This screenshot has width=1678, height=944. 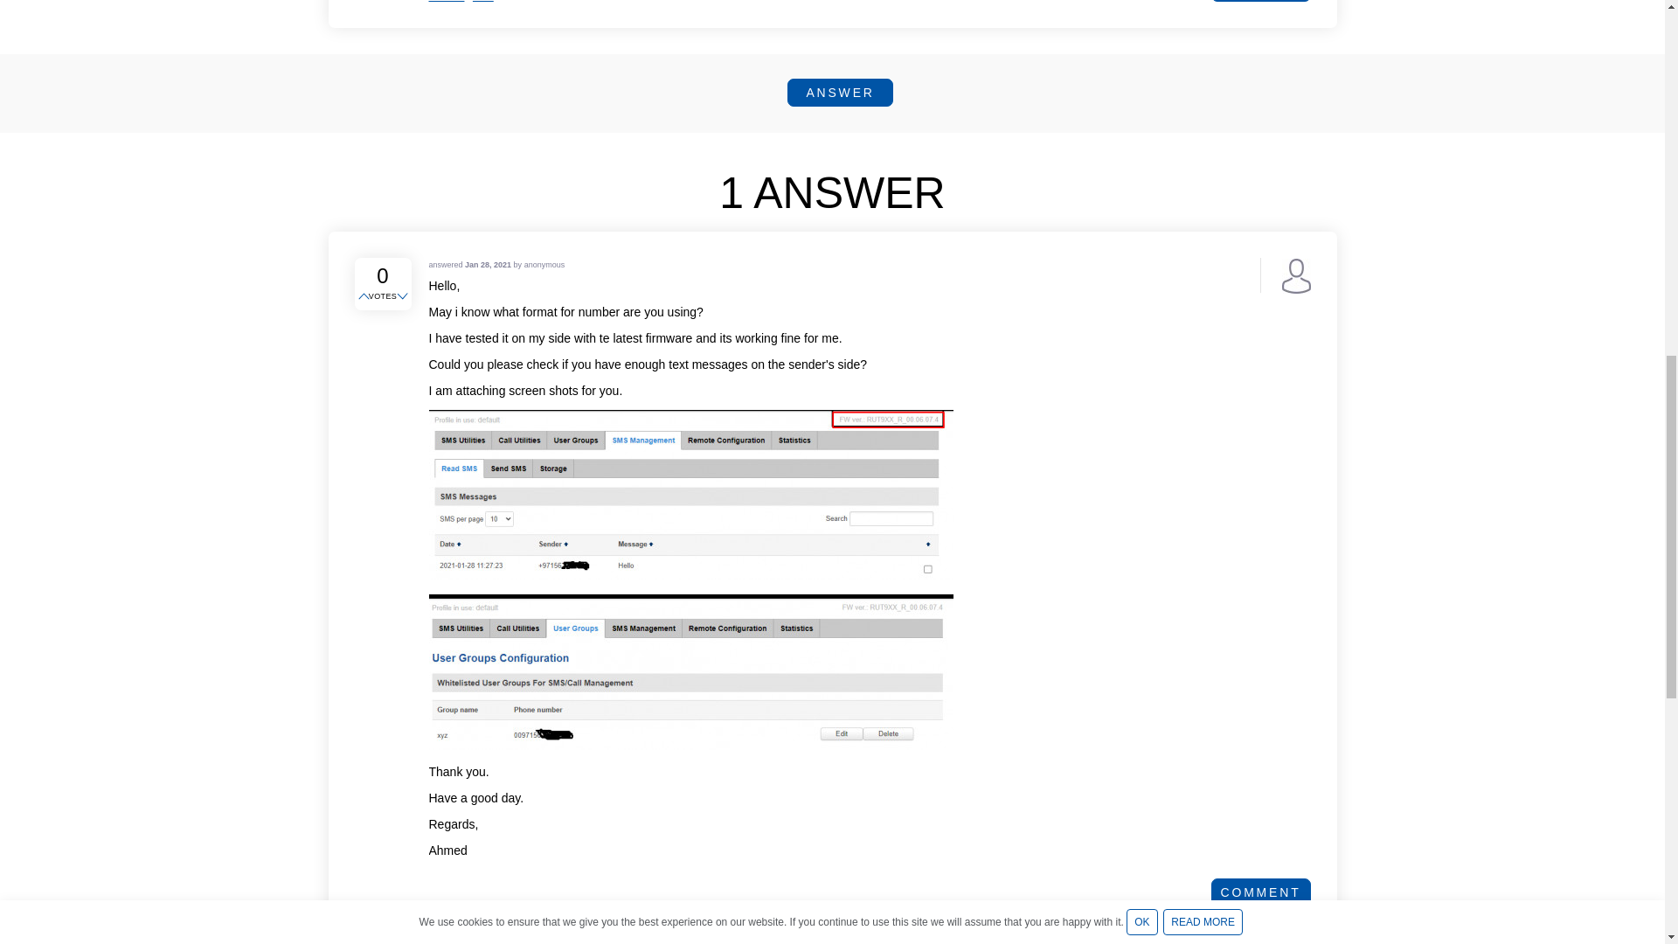 I want to click on comment, so click(x=1260, y=892).